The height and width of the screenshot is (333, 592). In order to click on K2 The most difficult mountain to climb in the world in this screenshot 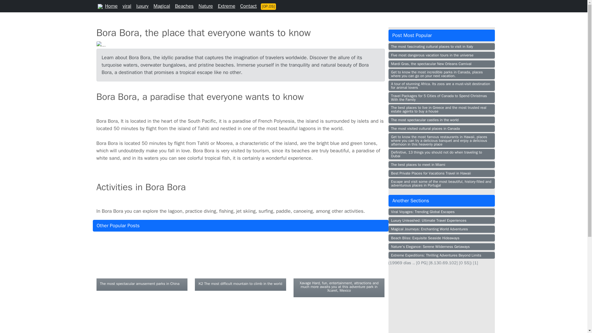, I will do `click(240, 283)`.